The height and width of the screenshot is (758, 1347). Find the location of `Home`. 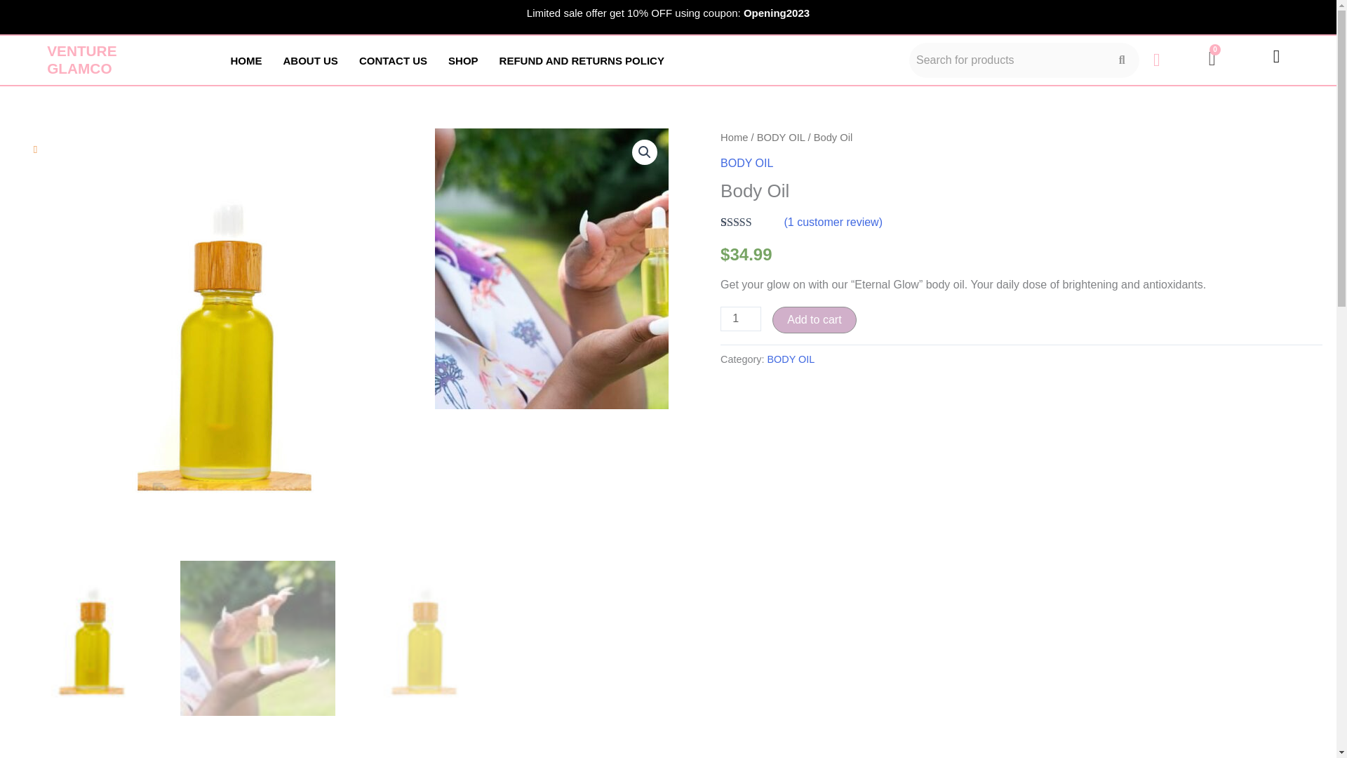

Home is located at coordinates (734, 138).